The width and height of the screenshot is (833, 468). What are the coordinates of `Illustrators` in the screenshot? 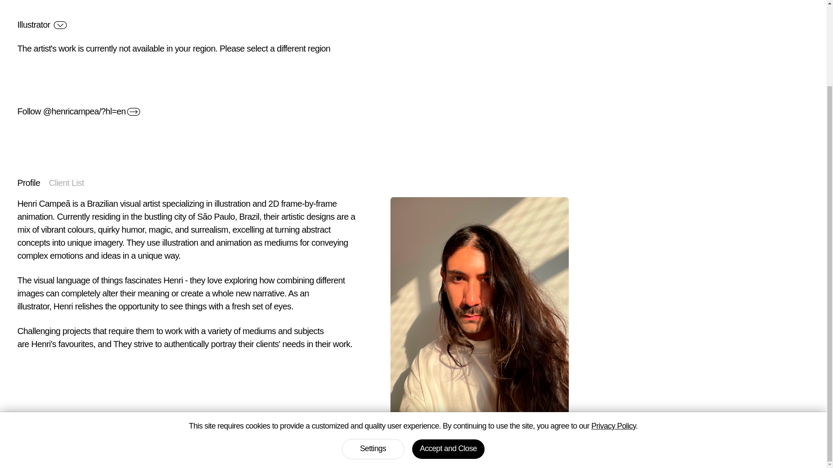 It's located at (626, 453).